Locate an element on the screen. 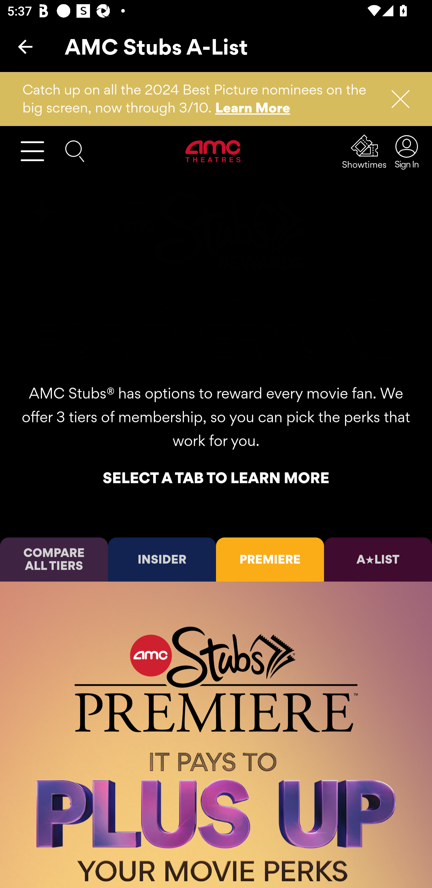 The width and height of the screenshot is (432, 888). PREMIERE is located at coordinates (270, 559).